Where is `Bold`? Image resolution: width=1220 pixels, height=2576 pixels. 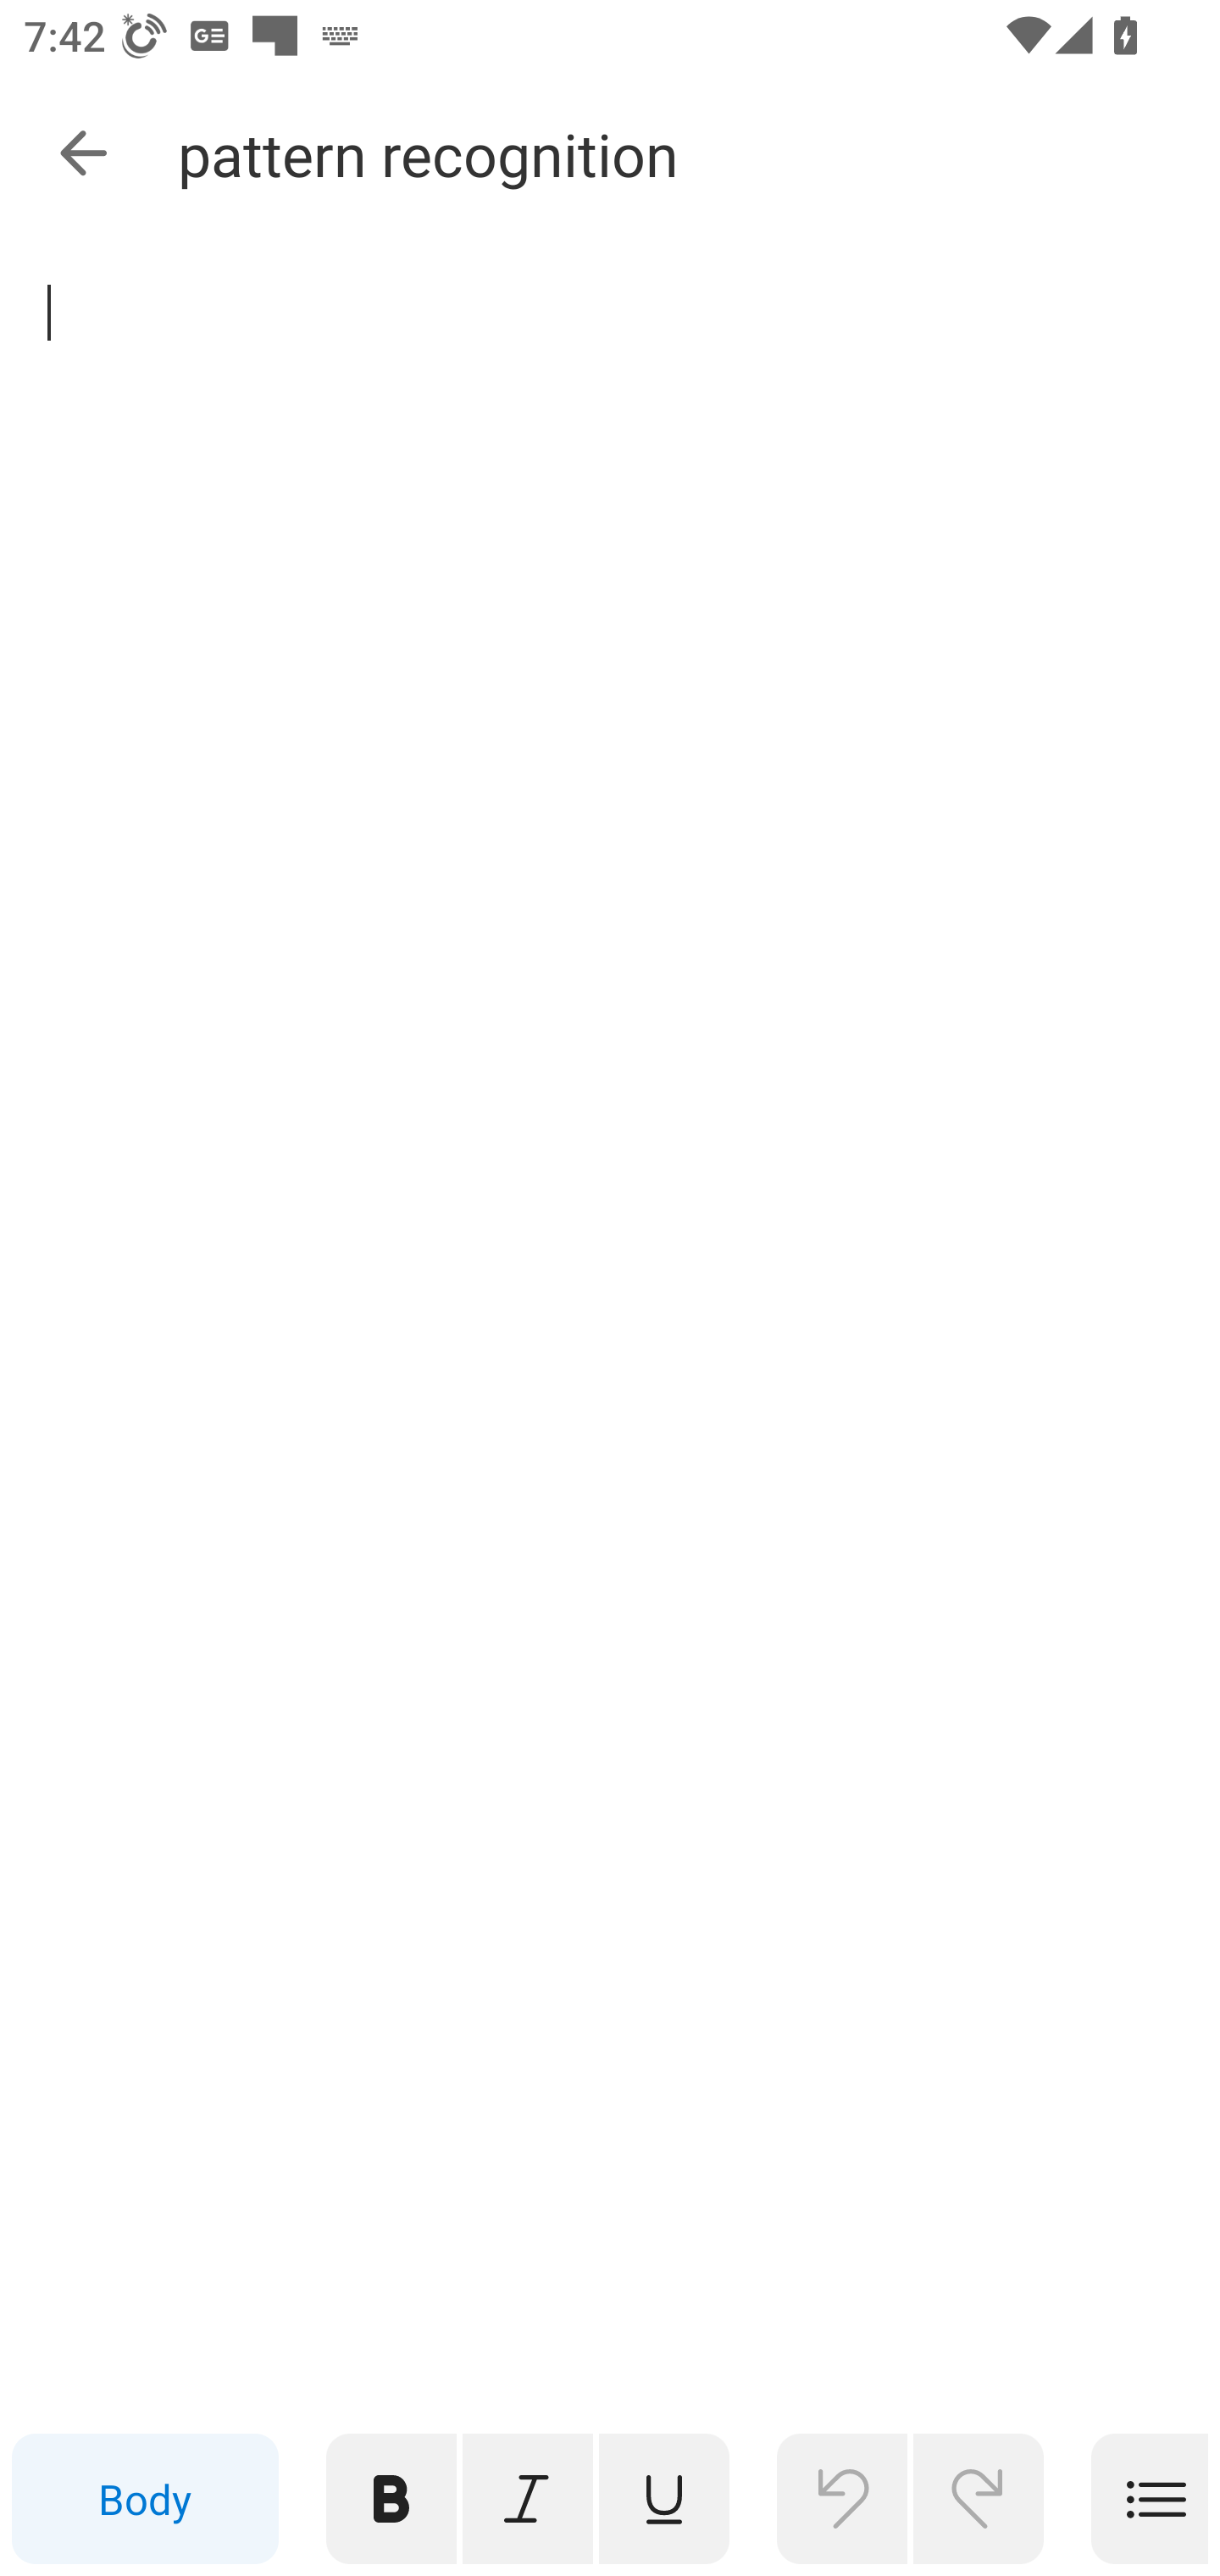 Bold is located at coordinates (391, 2498).